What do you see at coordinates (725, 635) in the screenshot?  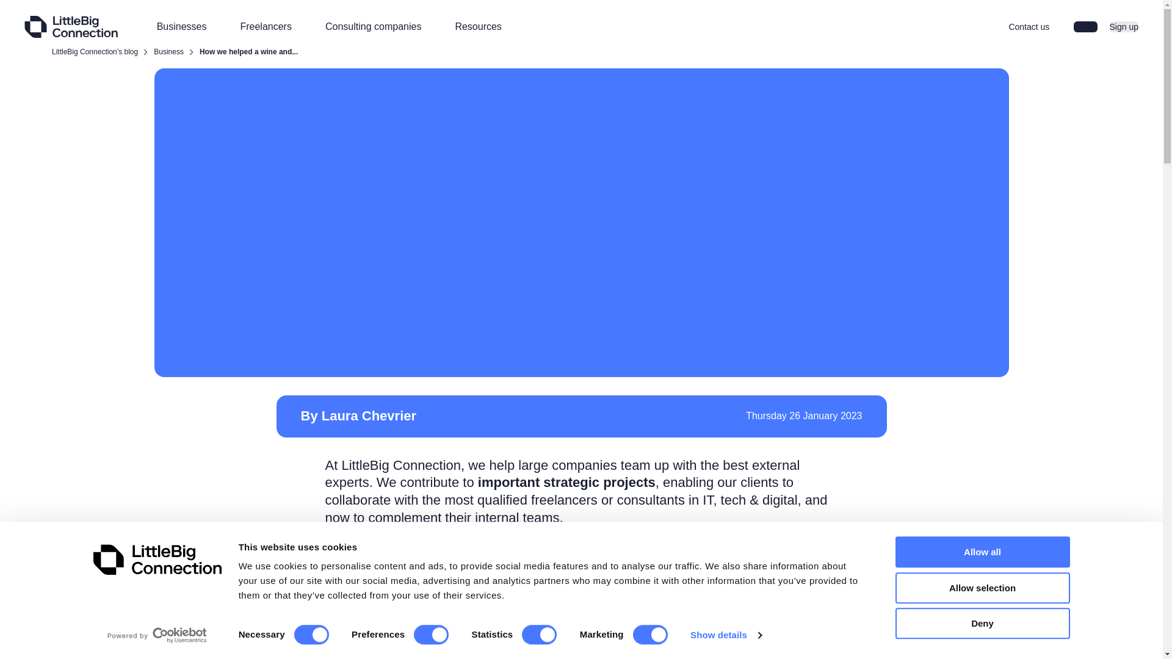 I see `Show details` at bounding box center [725, 635].